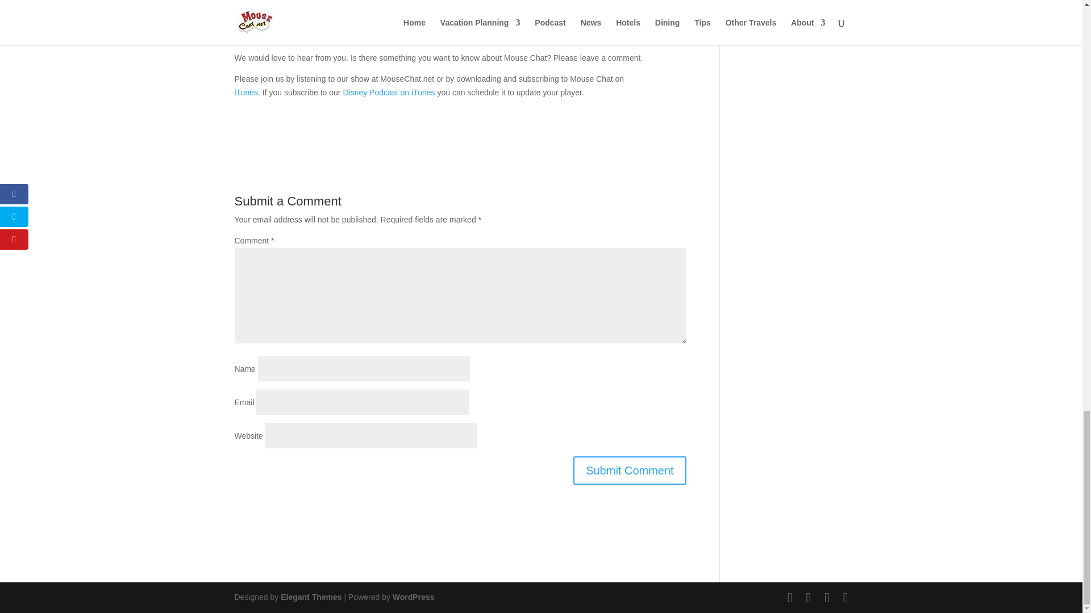  What do you see at coordinates (388, 92) in the screenshot?
I see `Mouse Chat Instagram` at bounding box center [388, 92].